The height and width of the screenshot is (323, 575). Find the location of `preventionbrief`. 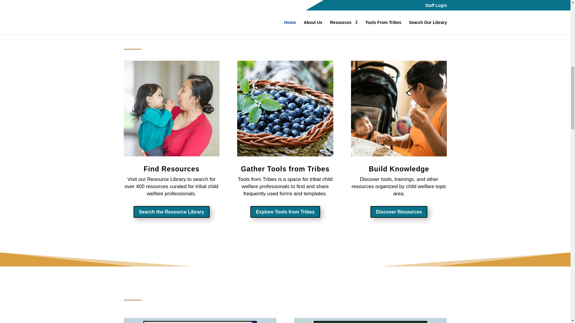

preventionbrief is located at coordinates (199, 320).